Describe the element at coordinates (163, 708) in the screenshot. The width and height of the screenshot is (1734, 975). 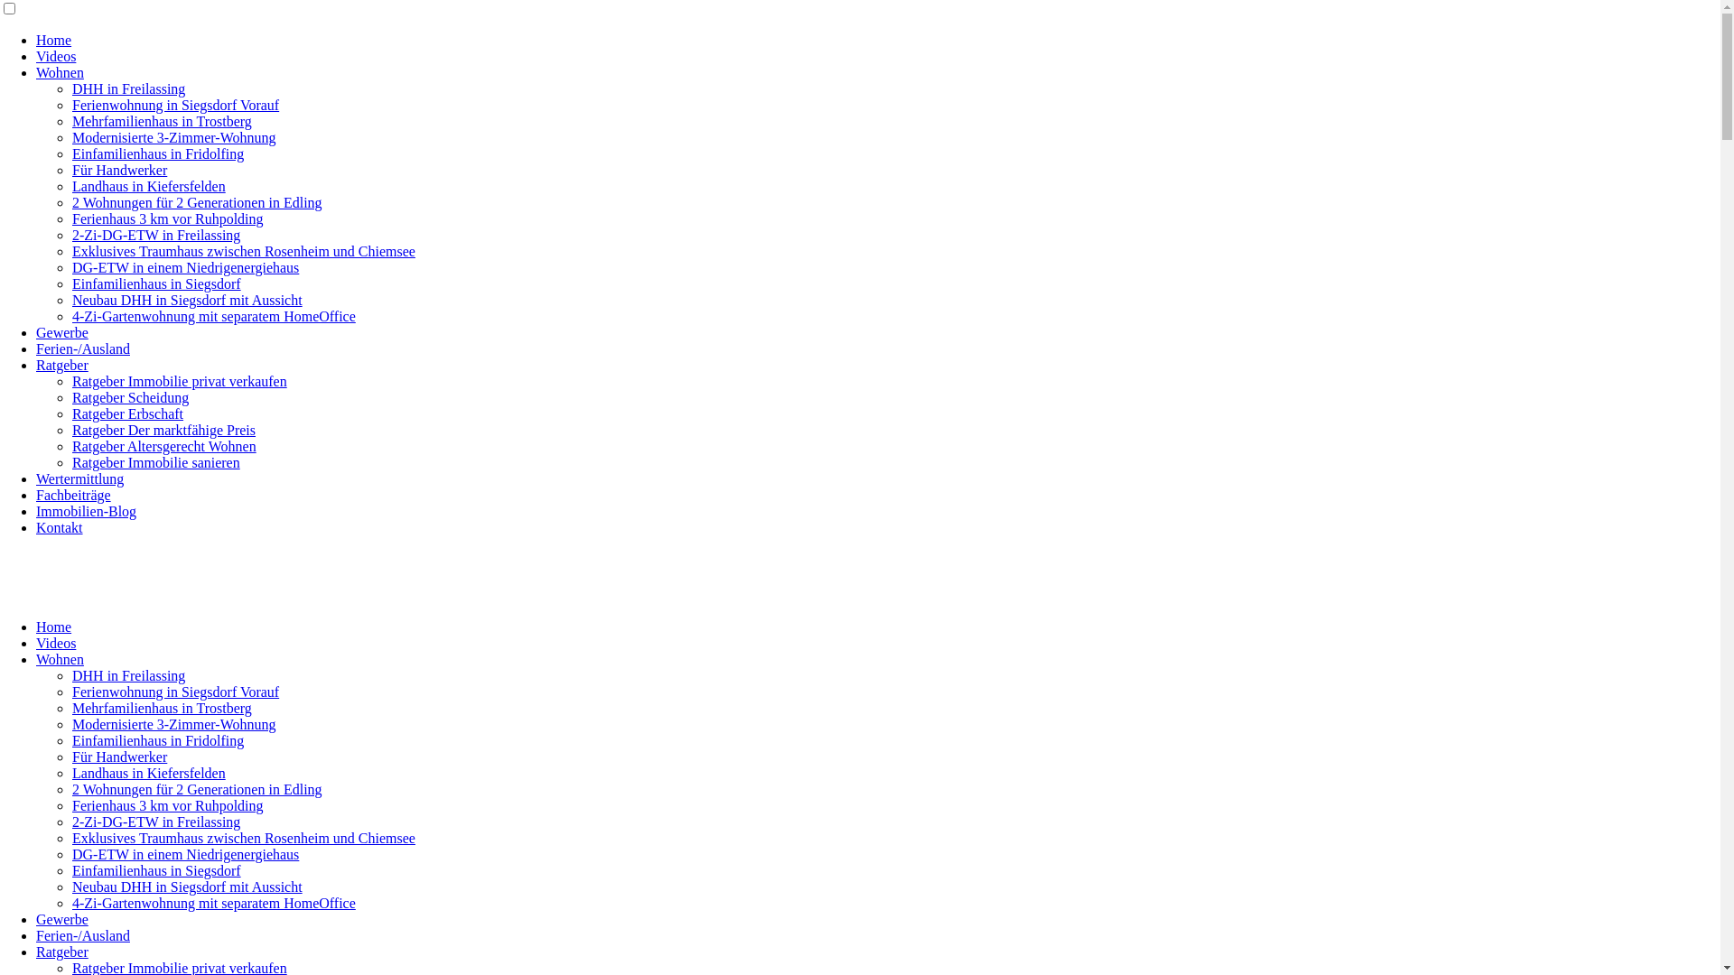
I see `Mehrfamilienhaus in Trostberg` at that location.